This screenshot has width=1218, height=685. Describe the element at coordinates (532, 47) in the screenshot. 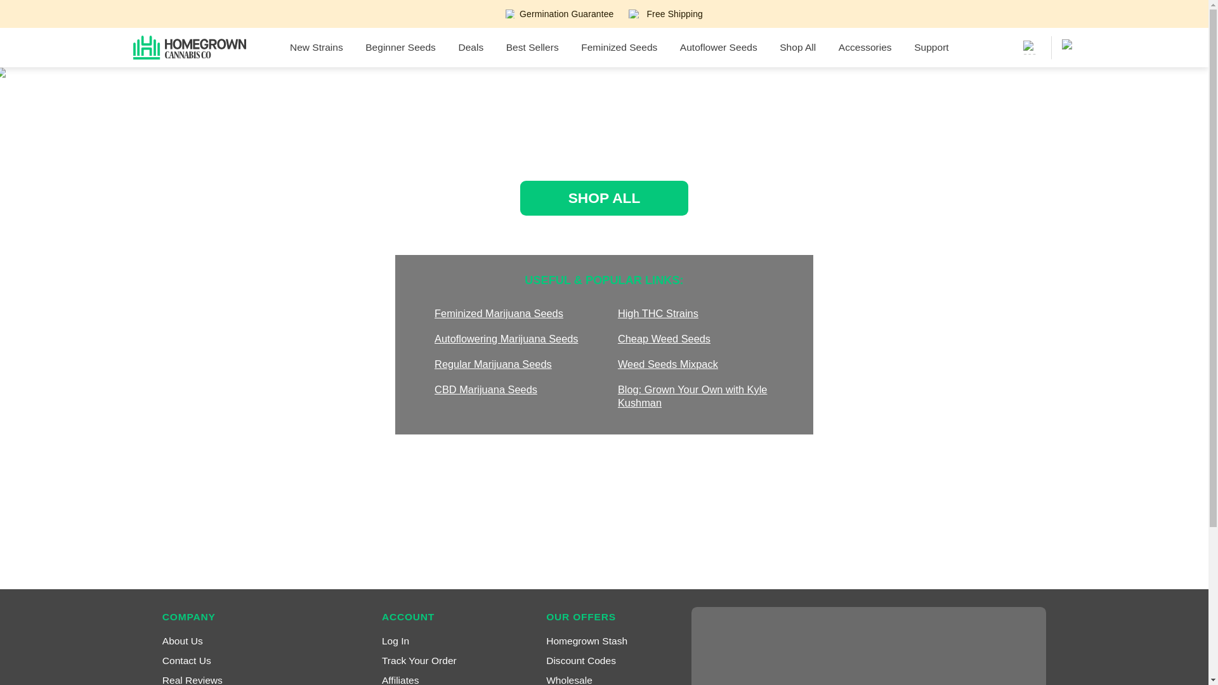

I see `Best Sellers` at that location.